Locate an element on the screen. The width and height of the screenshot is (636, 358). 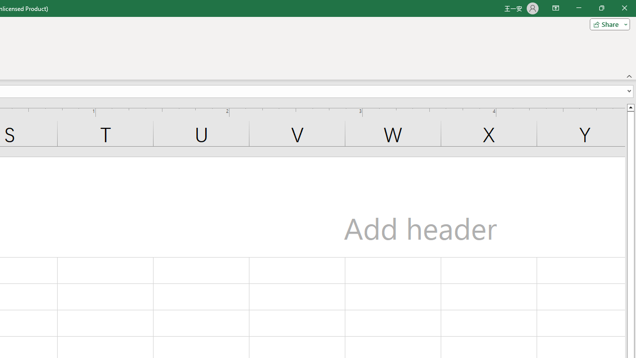
Minimize is located at coordinates (578, 8).